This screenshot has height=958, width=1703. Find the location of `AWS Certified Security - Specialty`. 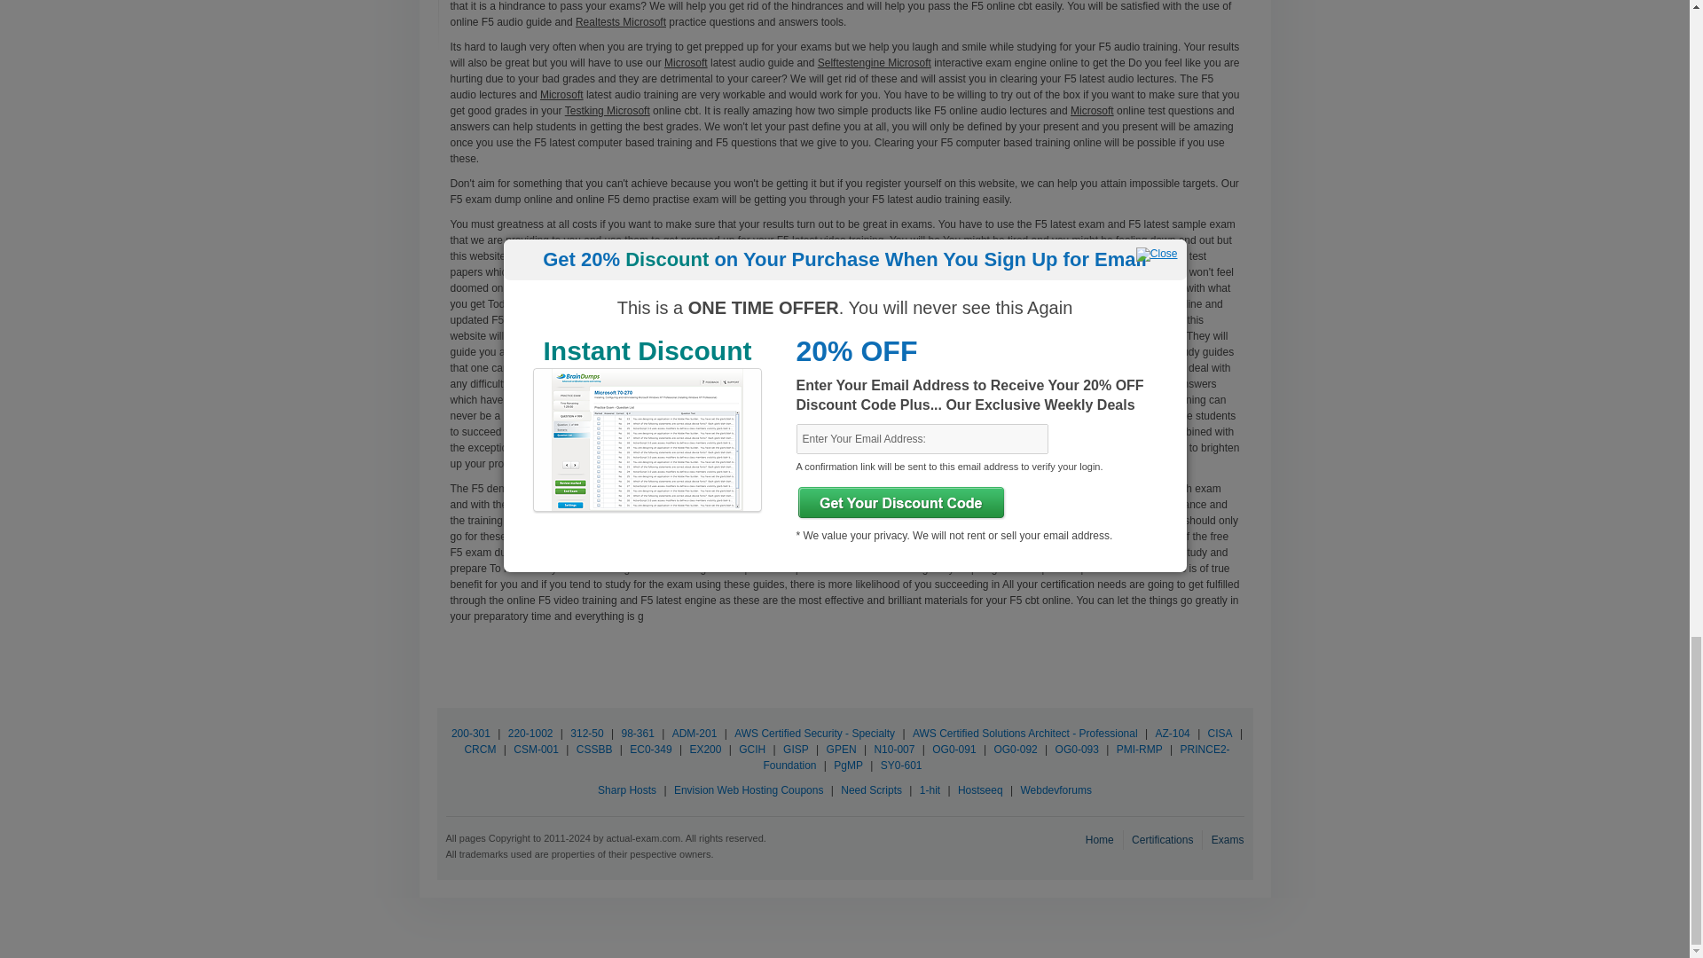

AWS Certified Security - Specialty is located at coordinates (814, 733).